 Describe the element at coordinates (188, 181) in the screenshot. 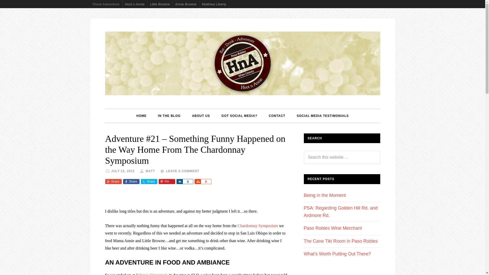

I see `0` at that location.